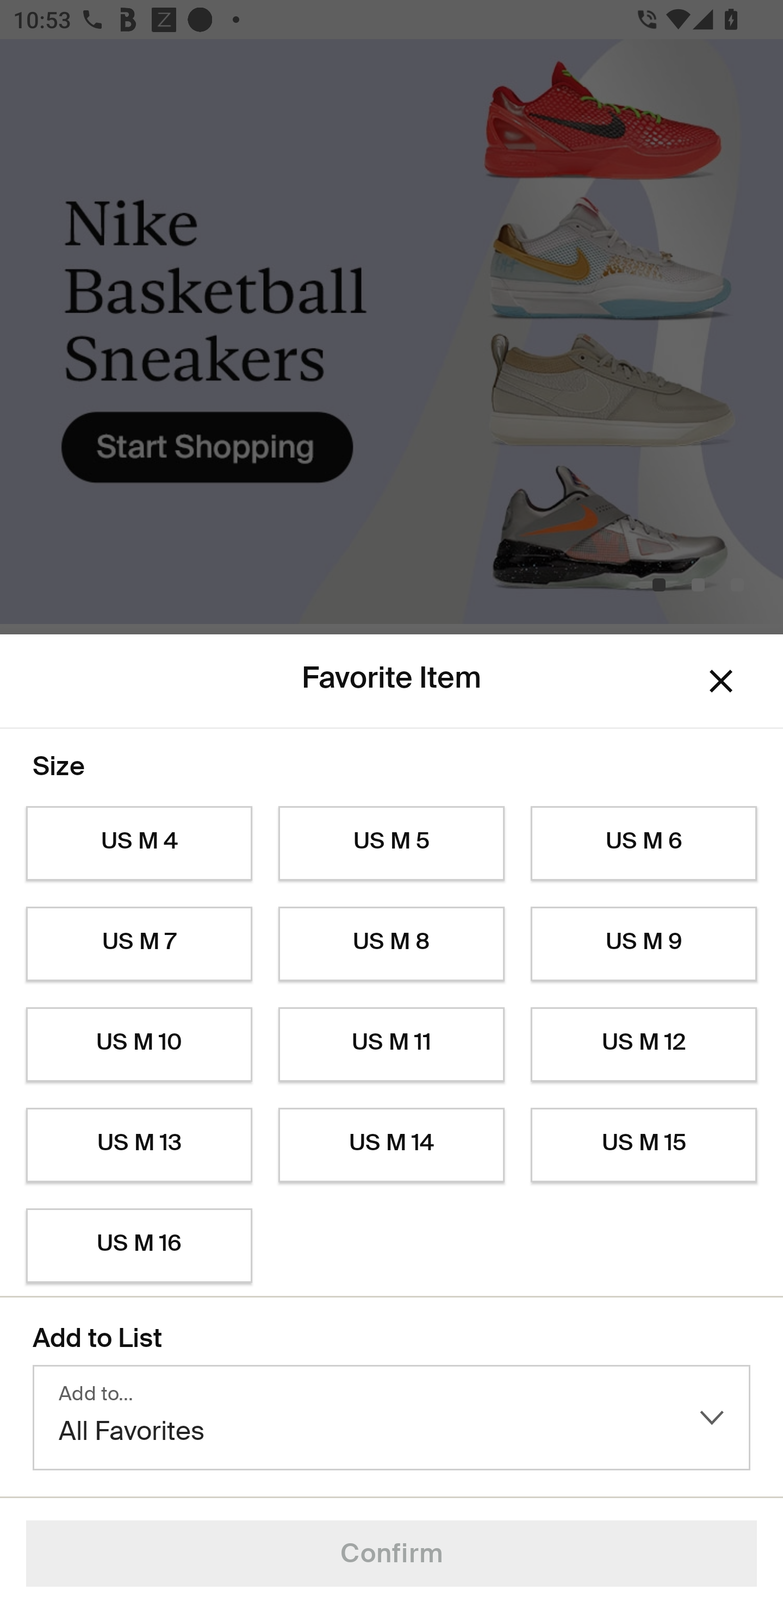 The width and height of the screenshot is (783, 1609). Describe the element at coordinates (391, 1145) in the screenshot. I see `US M 14` at that location.